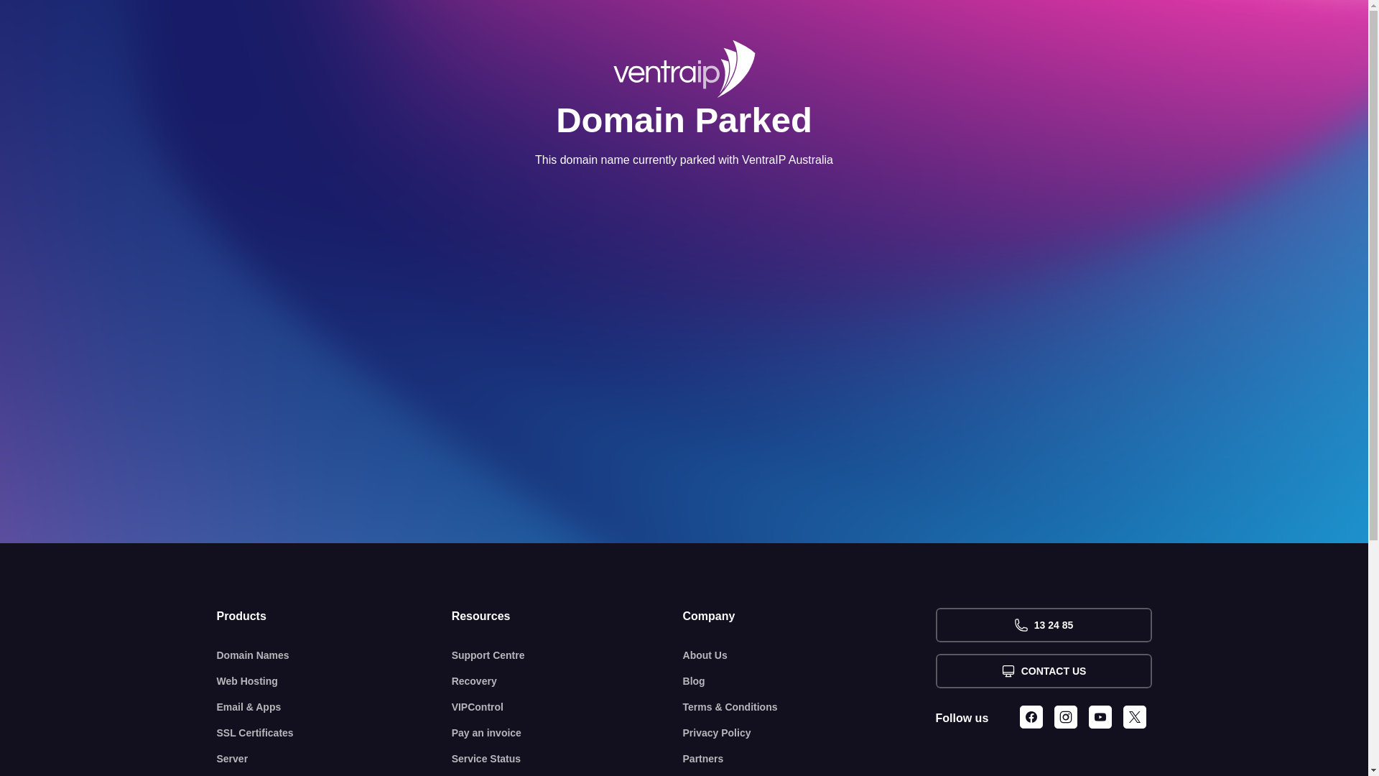 Image resolution: width=1379 pixels, height=776 pixels. Describe the element at coordinates (567, 707) in the screenshot. I see `VIPControl` at that location.